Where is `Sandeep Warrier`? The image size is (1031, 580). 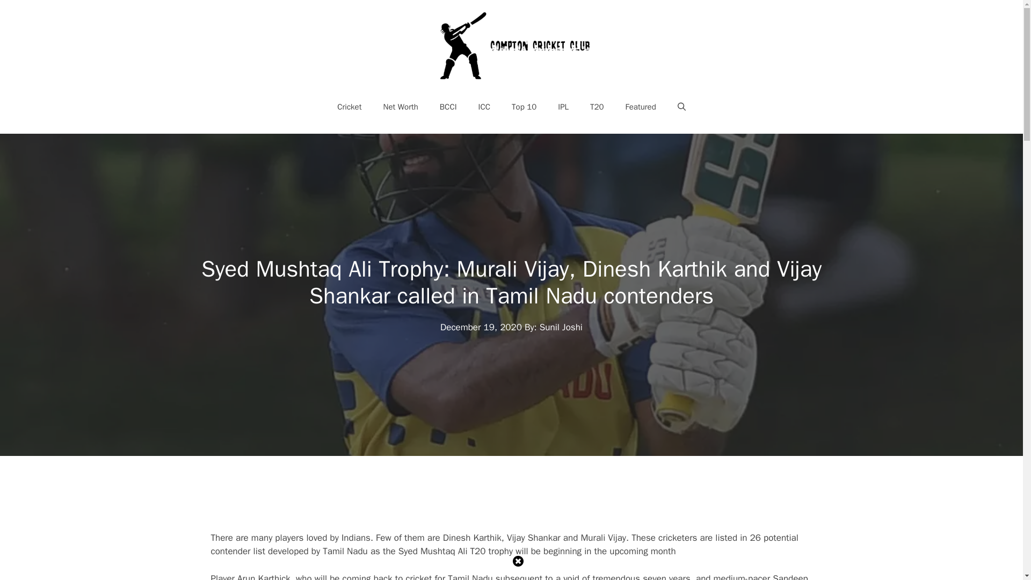 Sandeep Warrier is located at coordinates (509, 577).